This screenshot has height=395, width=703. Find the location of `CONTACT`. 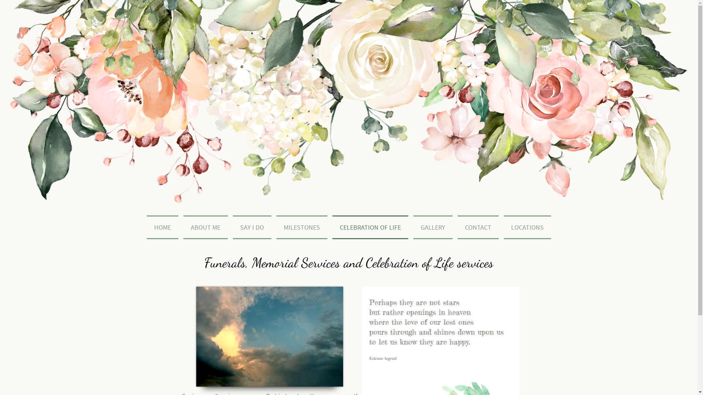

CONTACT is located at coordinates (478, 227).